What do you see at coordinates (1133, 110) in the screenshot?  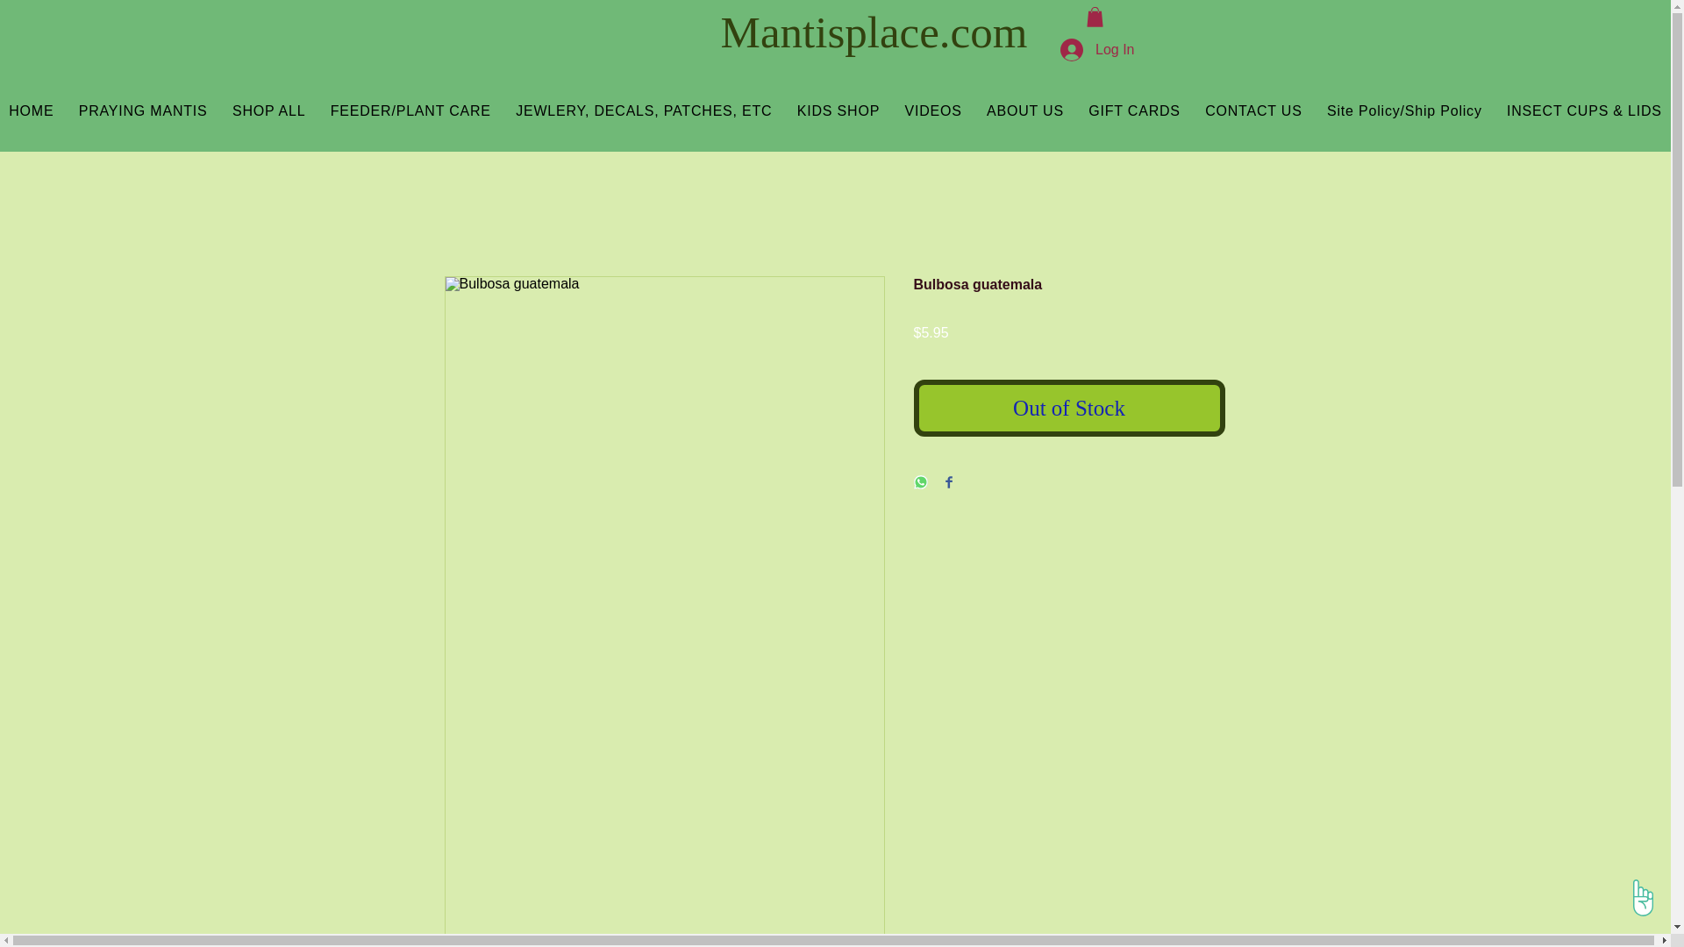 I see `GIFT CARDS` at bounding box center [1133, 110].